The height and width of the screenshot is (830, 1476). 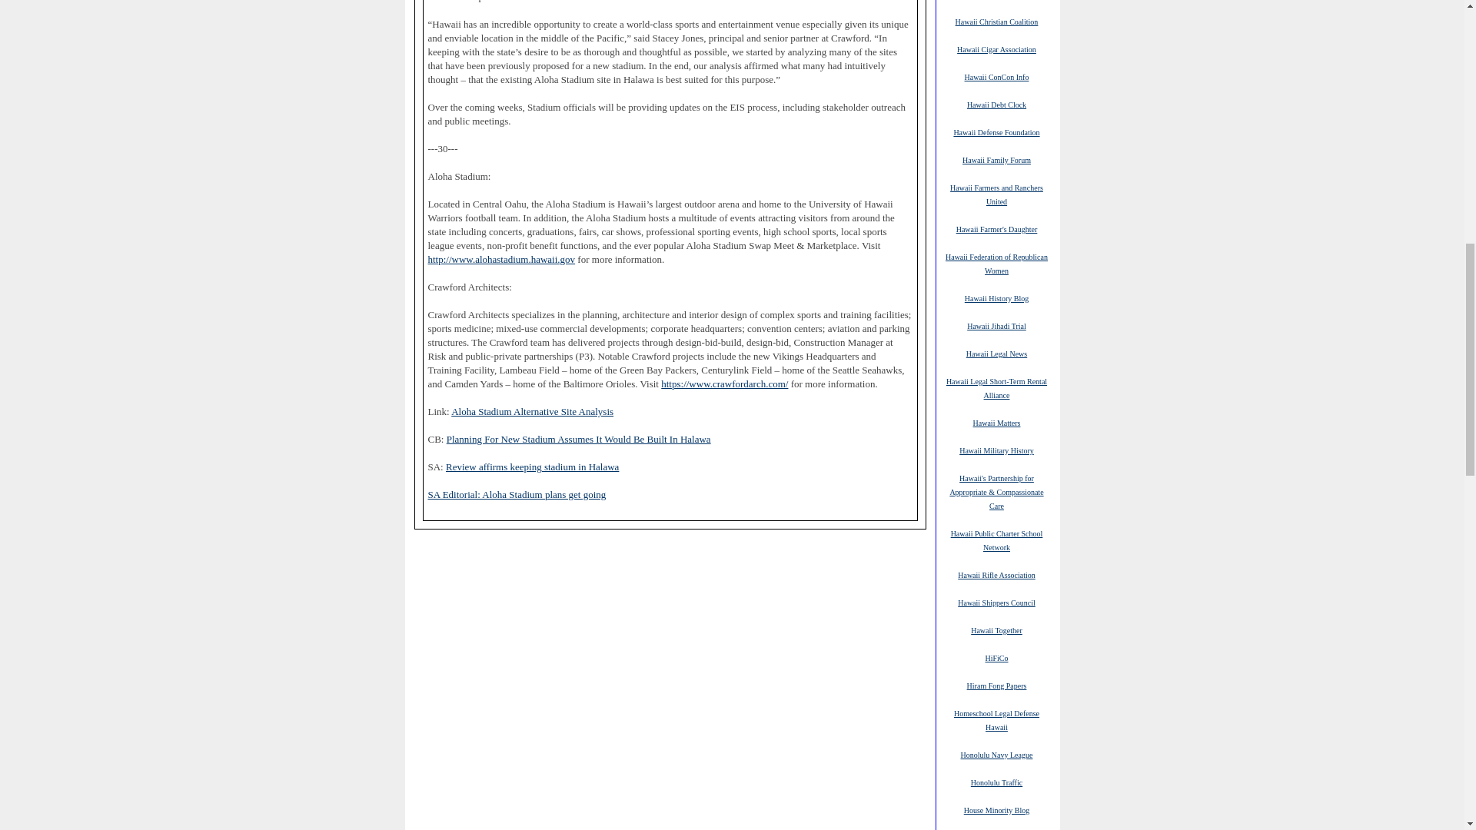 What do you see at coordinates (532, 466) in the screenshot?
I see `Review affirms keeping stadium in Halawa` at bounding box center [532, 466].